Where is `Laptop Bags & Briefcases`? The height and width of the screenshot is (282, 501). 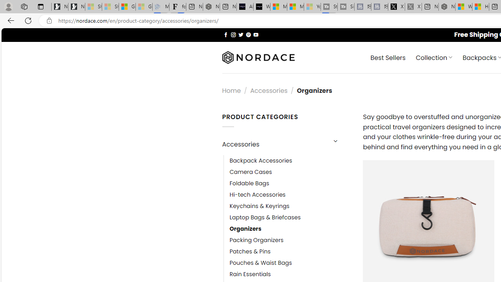
Laptop Bags & Briefcases is located at coordinates (290, 217).